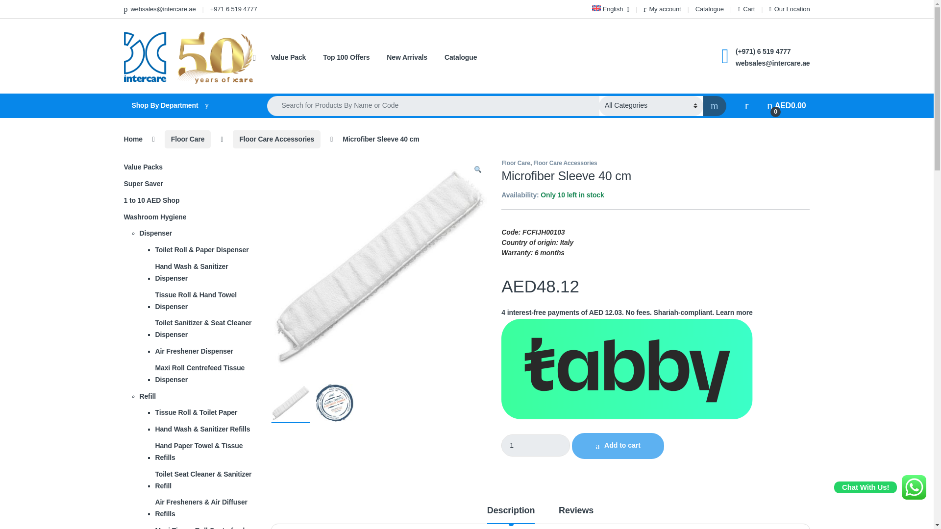  What do you see at coordinates (407, 58) in the screenshot?
I see `New Arrivals` at bounding box center [407, 58].